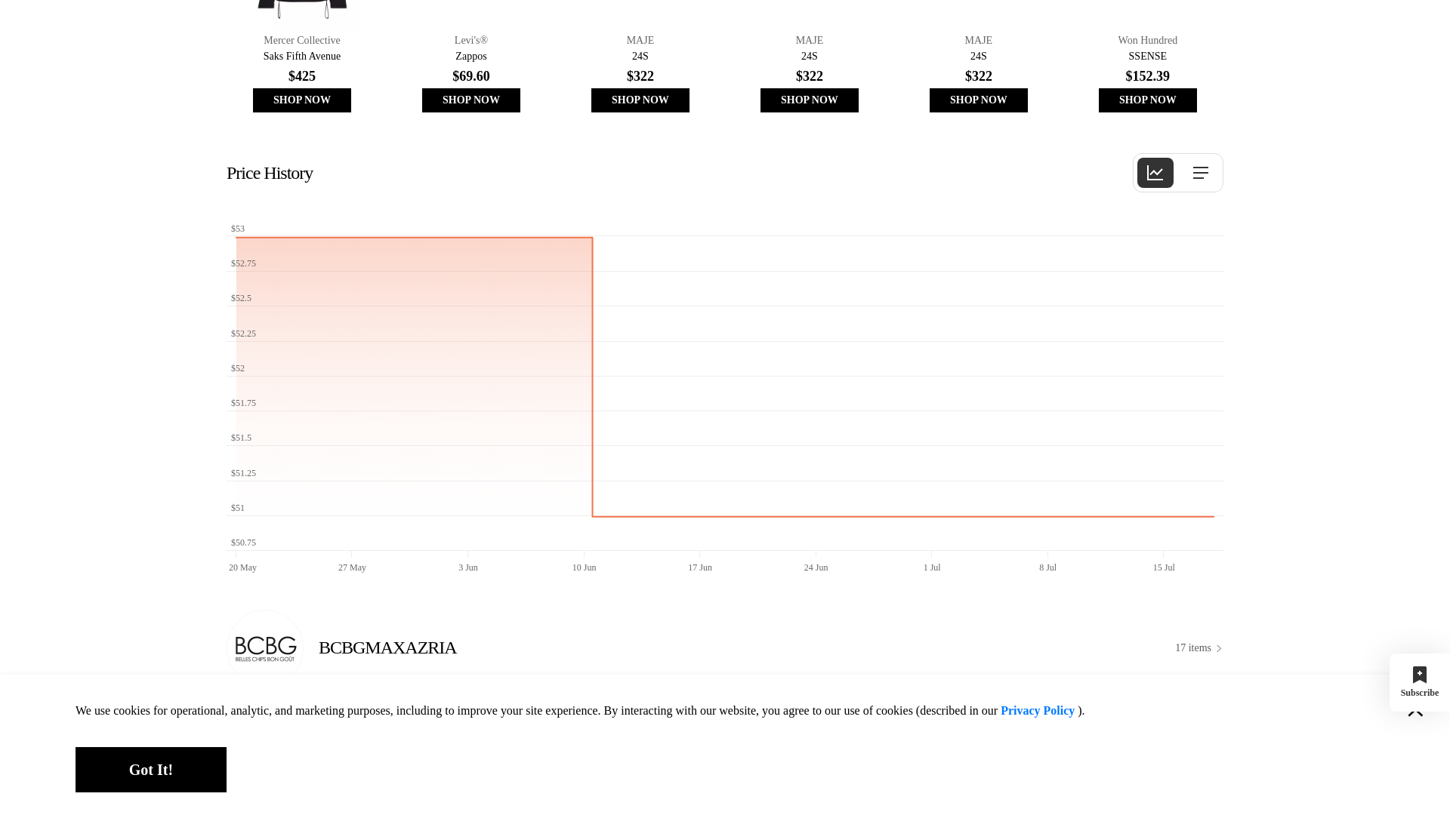 The height and width of the screenshot is (815, 1450). What do you see at coordinates (301, 59) in the screenshot?
I see `Mercer Collective Sammy Quilted Down Puffer` at bounding box center [301, 59].